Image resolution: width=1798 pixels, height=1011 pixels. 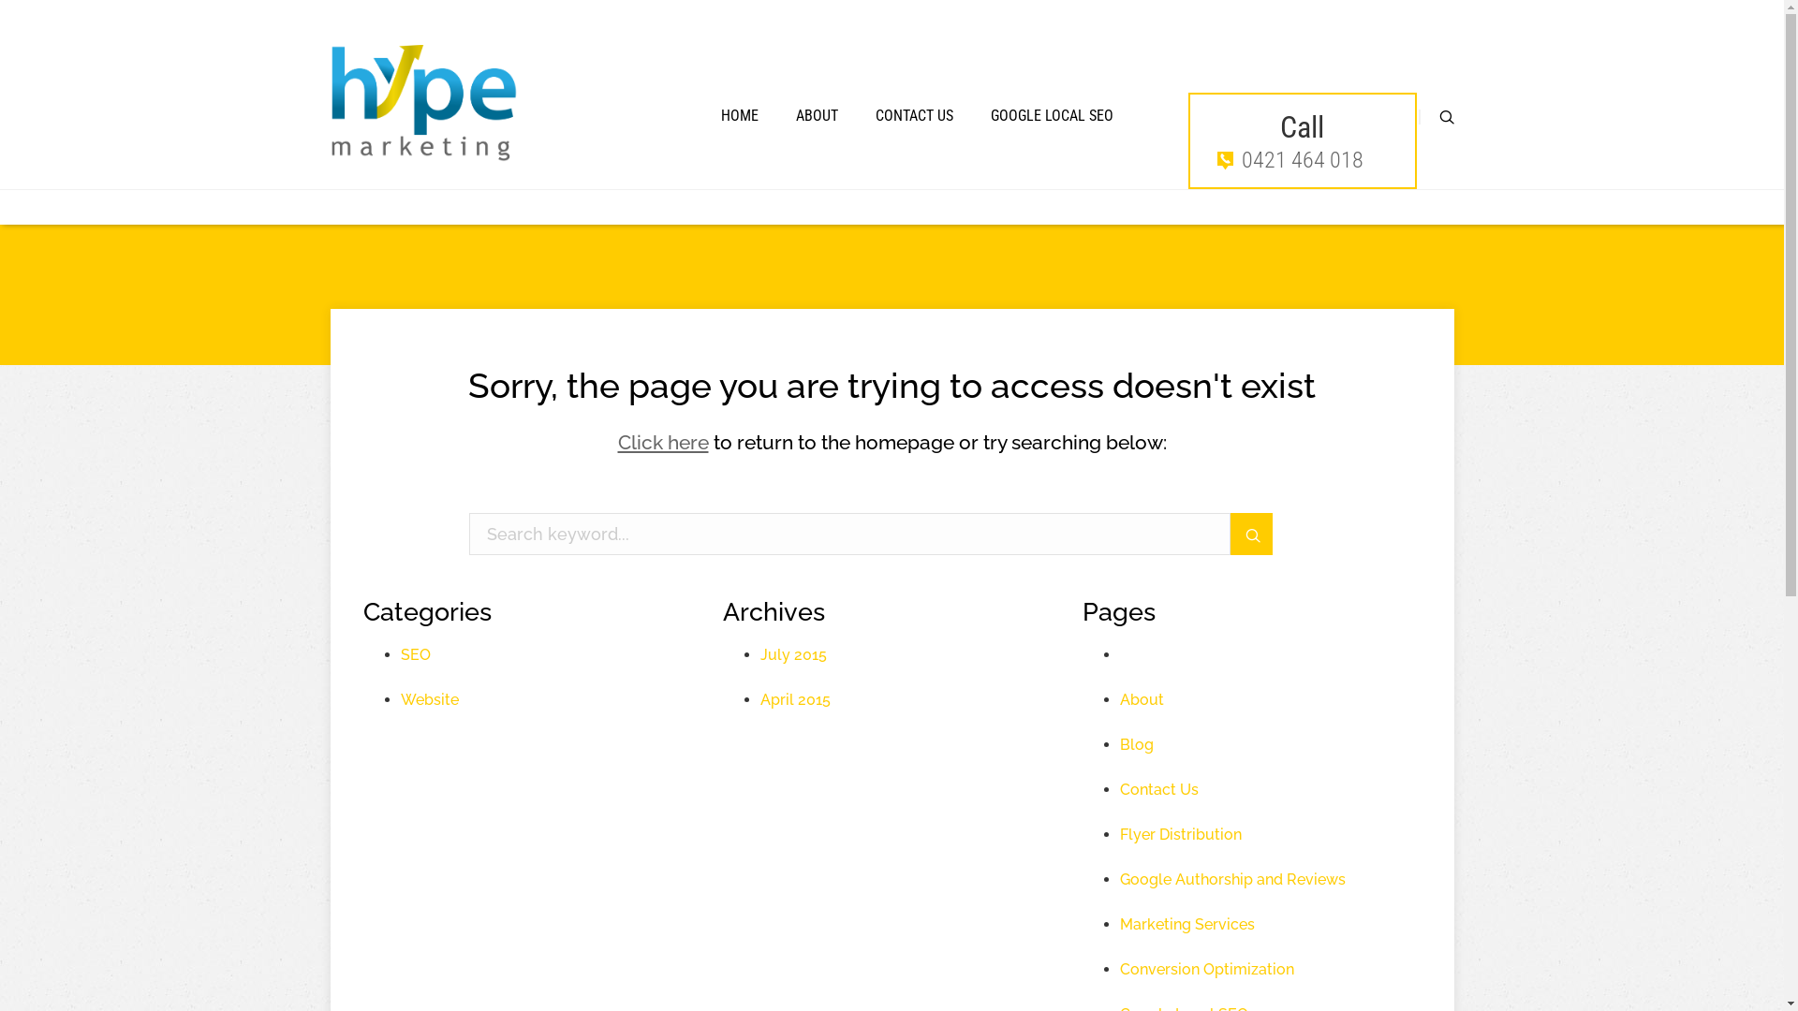 What do you see at coordinates (429, 700) in the screenshot?
I see `Website` at bounding box center [429, 700].